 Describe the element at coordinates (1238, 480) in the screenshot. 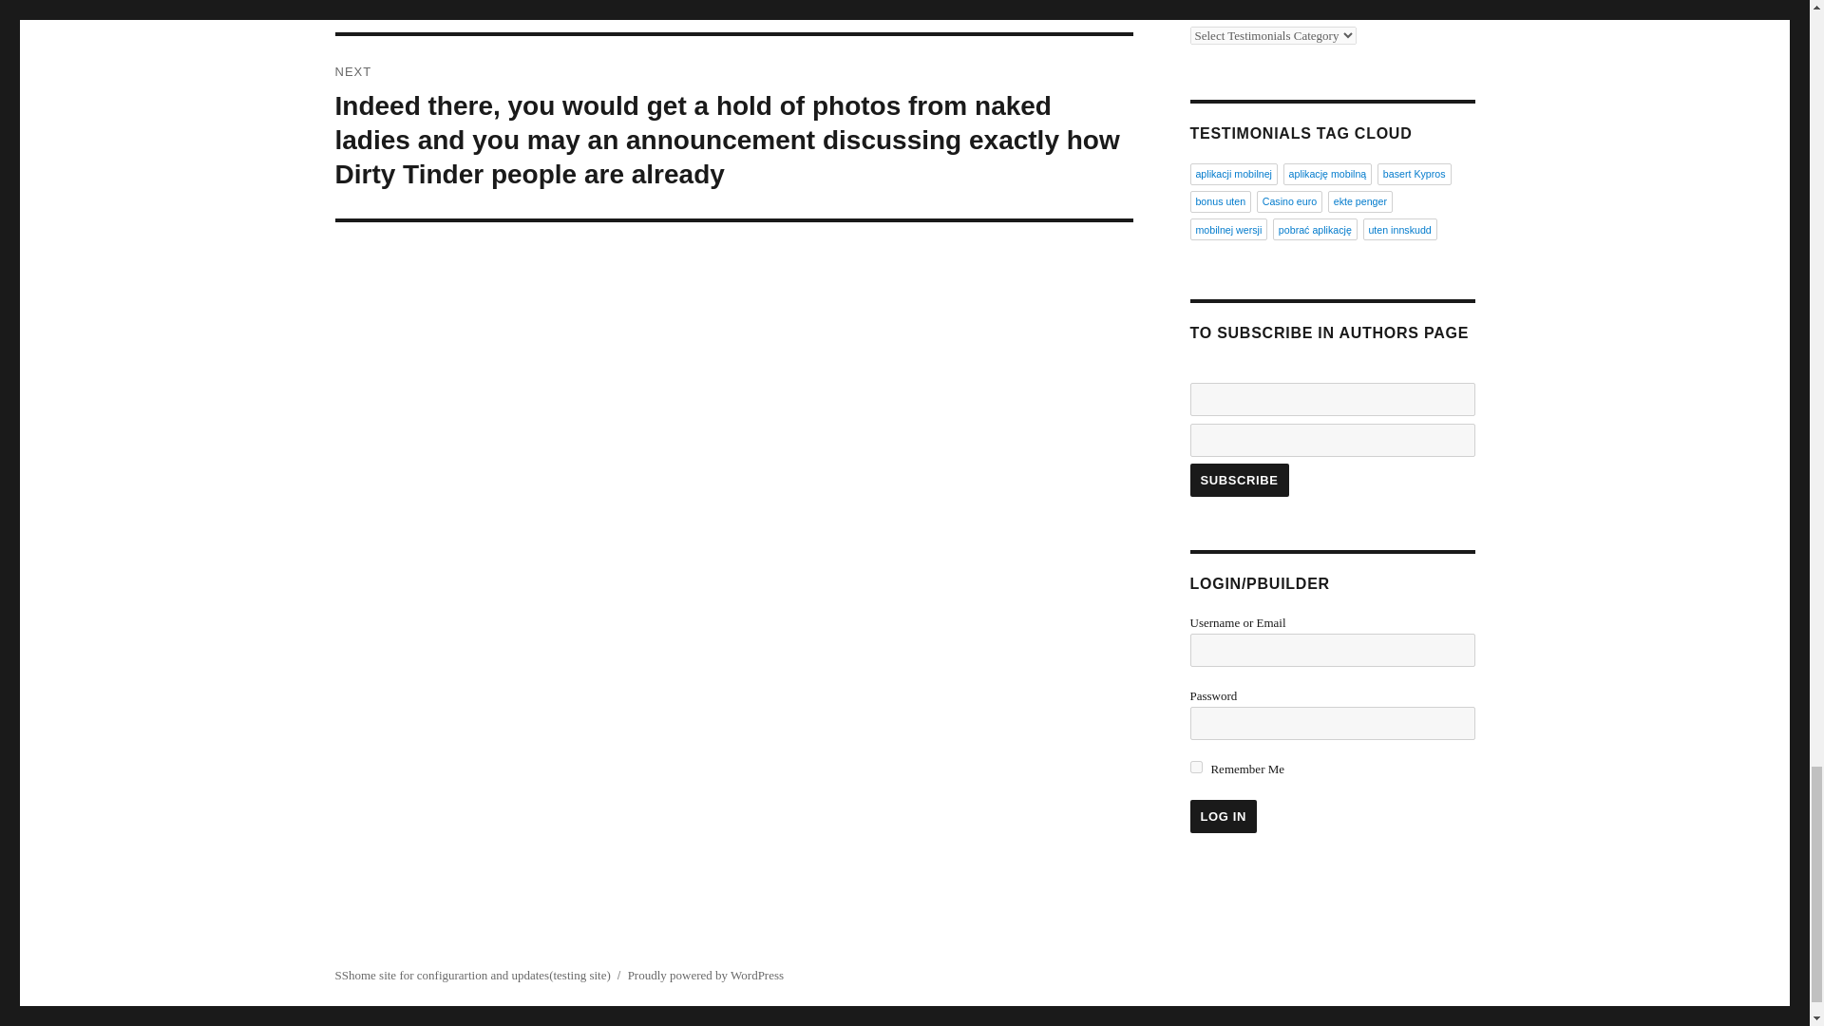

I see `Subscribe` at that location.